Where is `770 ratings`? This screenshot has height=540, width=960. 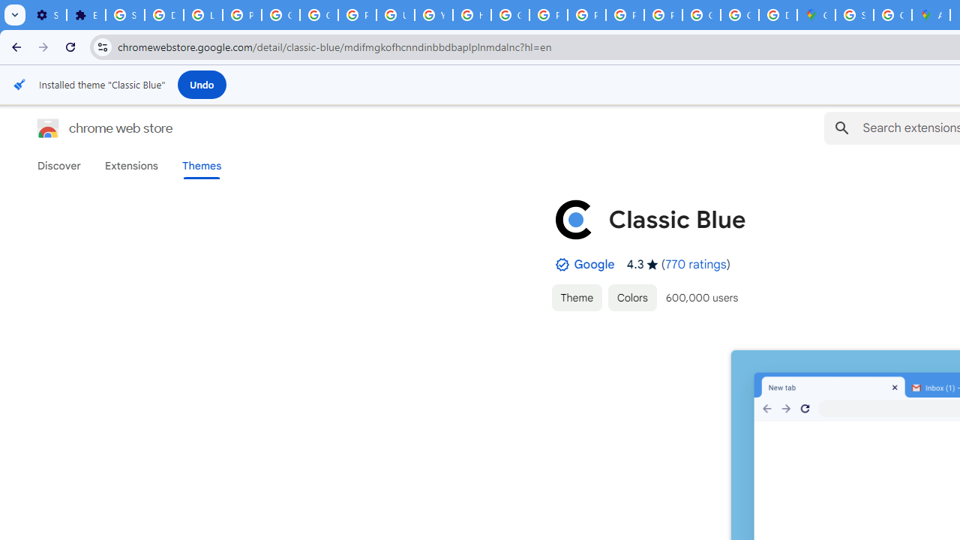 770 ratings is located at coordinates (696, 264).